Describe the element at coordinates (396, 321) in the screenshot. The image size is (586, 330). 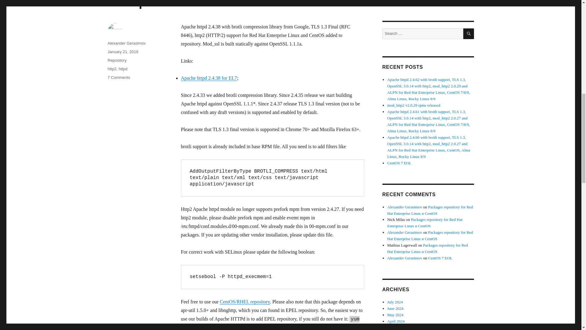
I see `April 2024` at that location.